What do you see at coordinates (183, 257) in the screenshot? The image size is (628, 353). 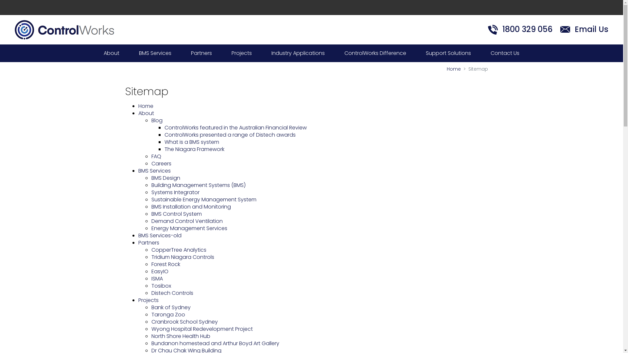 I see `Tridium Niagara Controls` at bounding box center [183, 257].